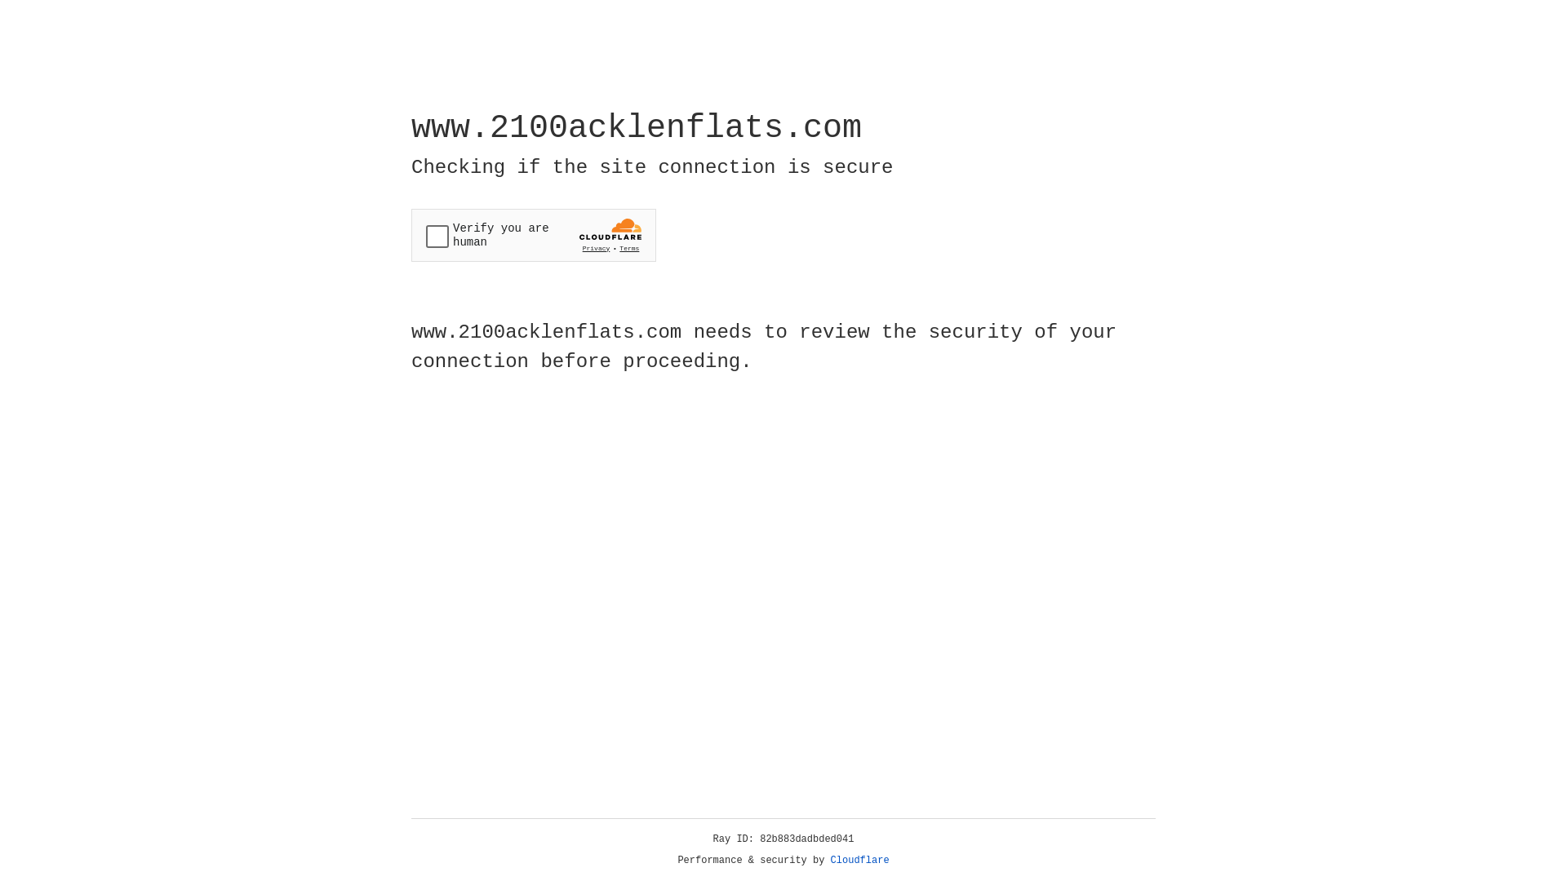 The image size is (1567, 881). I want to click on Cloudflare, so click(860, 861).